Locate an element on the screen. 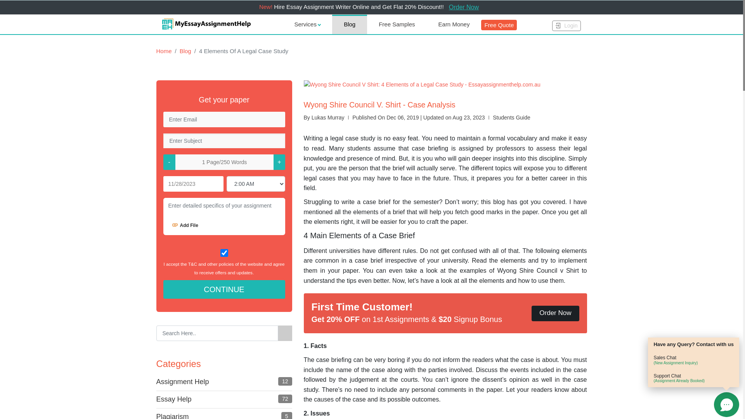  Order Now is located at coordinates (464, 7).